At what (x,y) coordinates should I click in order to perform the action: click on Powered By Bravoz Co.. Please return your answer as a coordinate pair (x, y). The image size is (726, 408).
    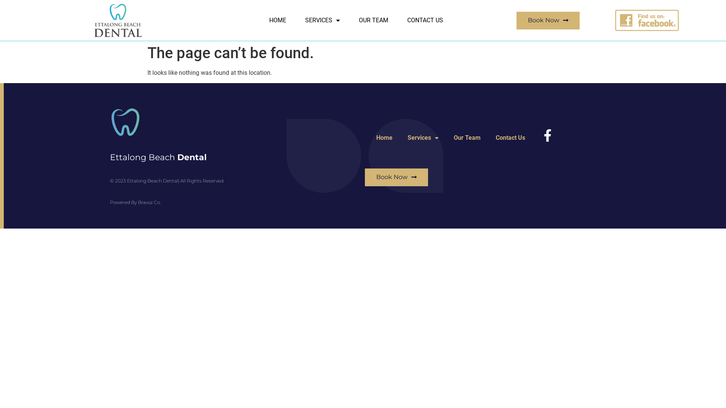
    Looking at the image, I should click on (135, 202).